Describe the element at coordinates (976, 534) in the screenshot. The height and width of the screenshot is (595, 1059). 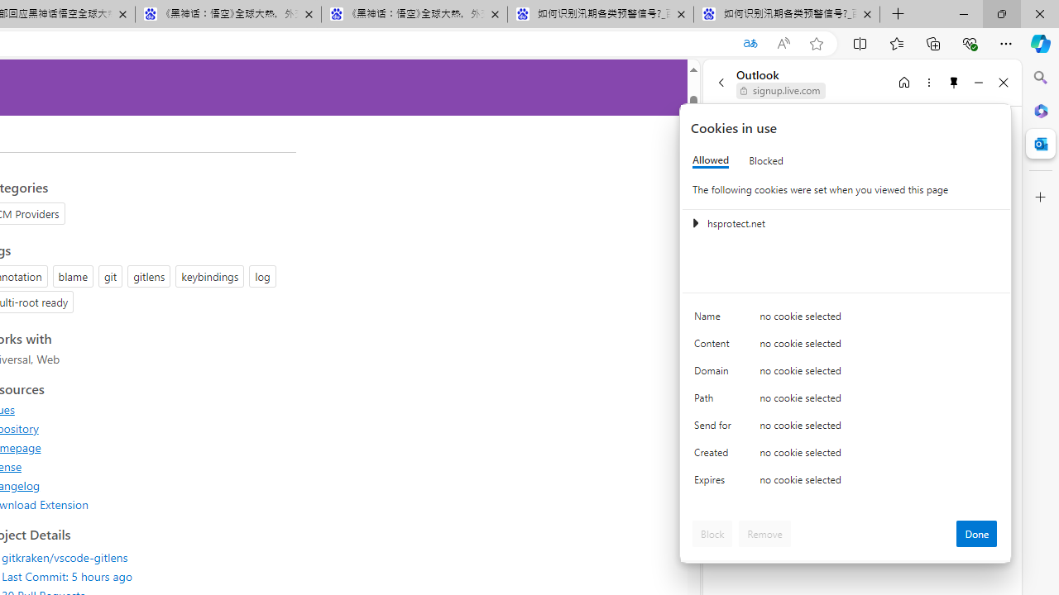
I see `Done` at that location.